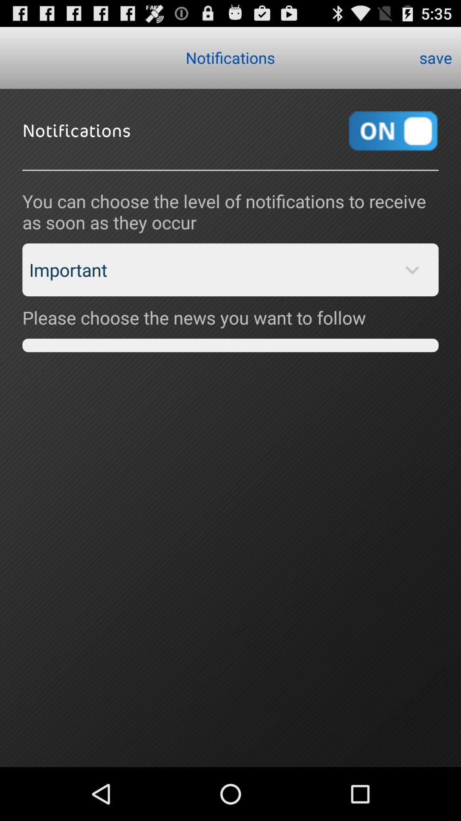  Describe the element at coordinates (435, 57) in the screenshot. I see `scroll until save item` at that location.